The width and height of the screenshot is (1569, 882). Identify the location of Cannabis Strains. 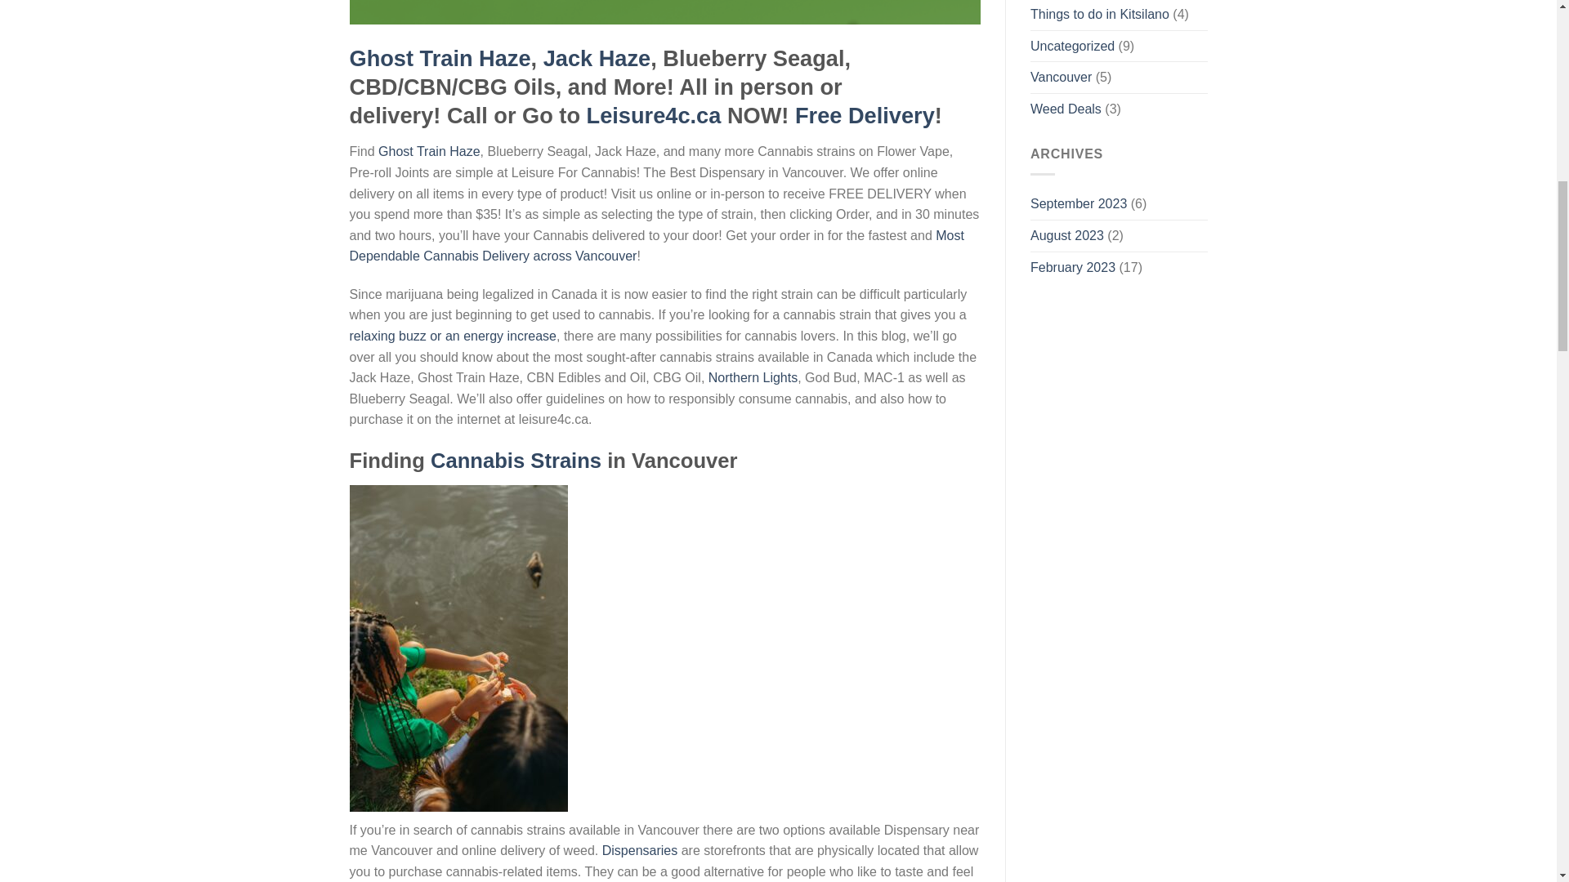
(515, 460).